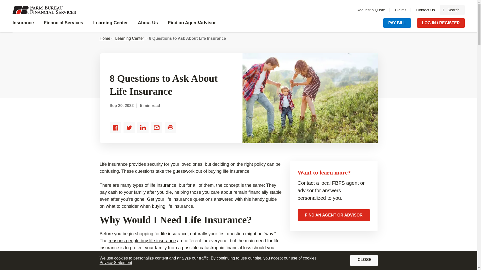  Describe the element at coordinates (8, 4) in the screenshot. I see `Request a Quote` at that location.